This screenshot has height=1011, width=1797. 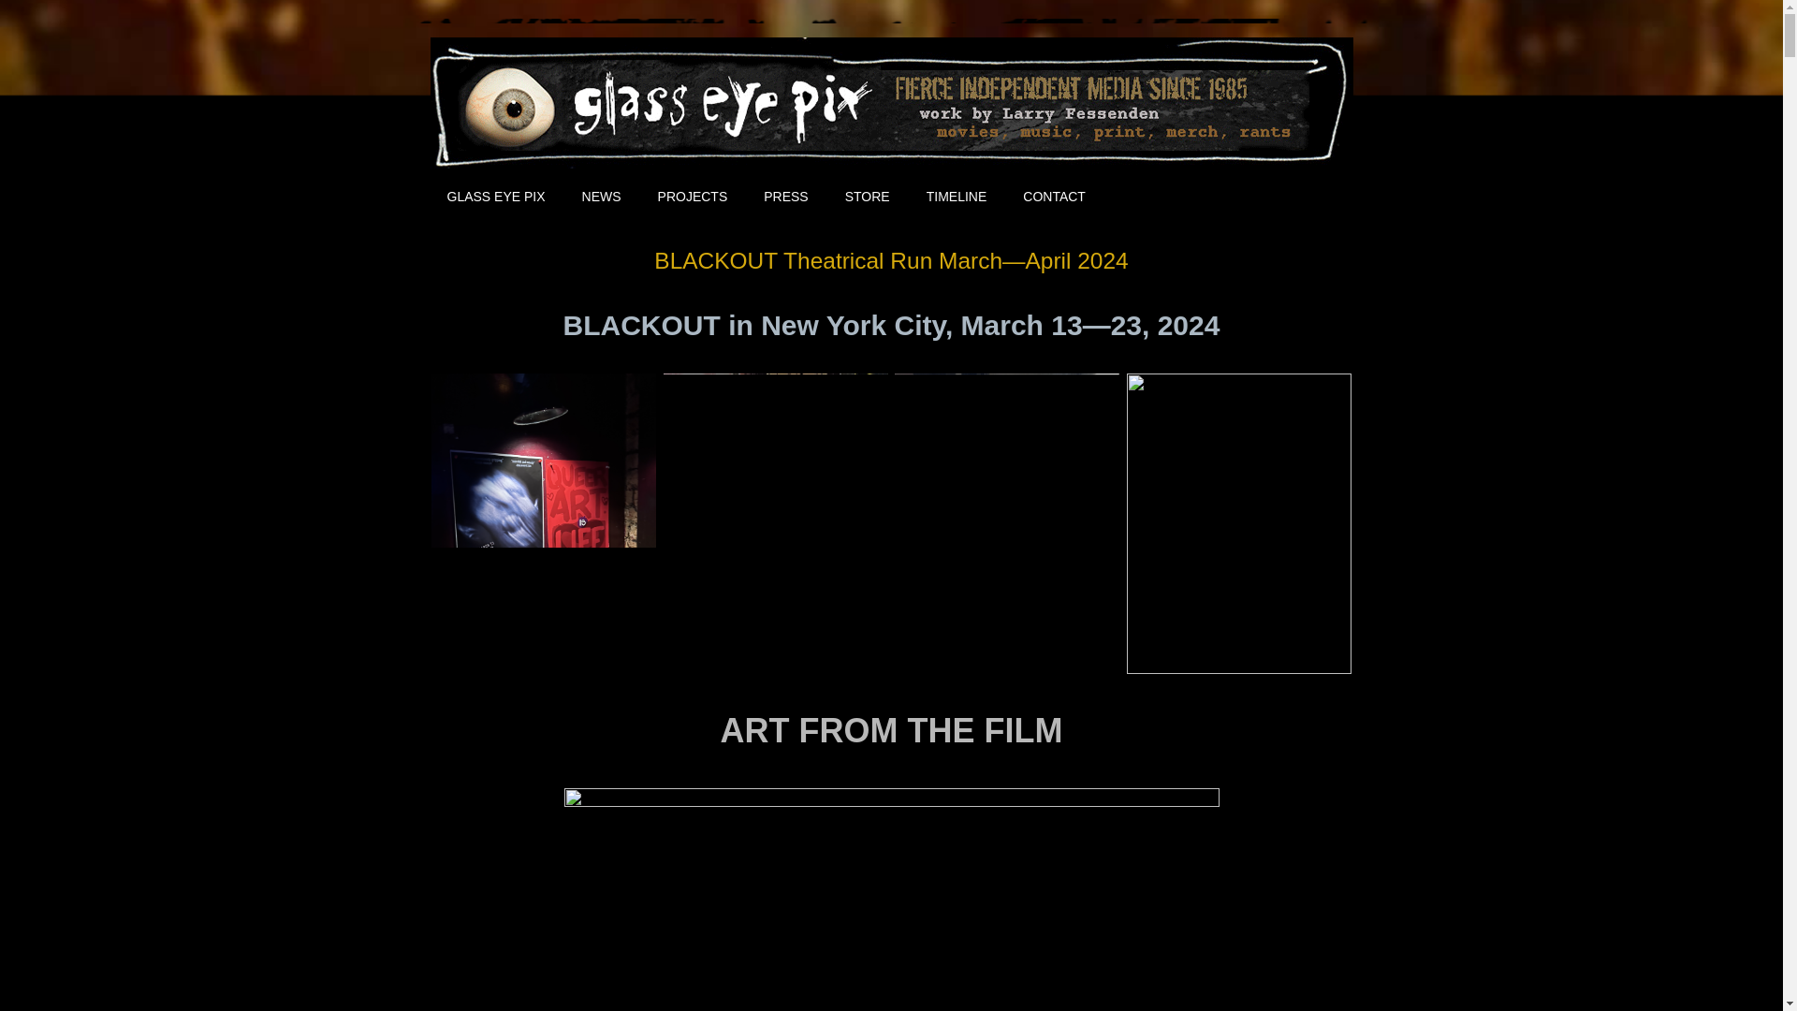 I want to click on Facebook, so click(x=1140, y=196).